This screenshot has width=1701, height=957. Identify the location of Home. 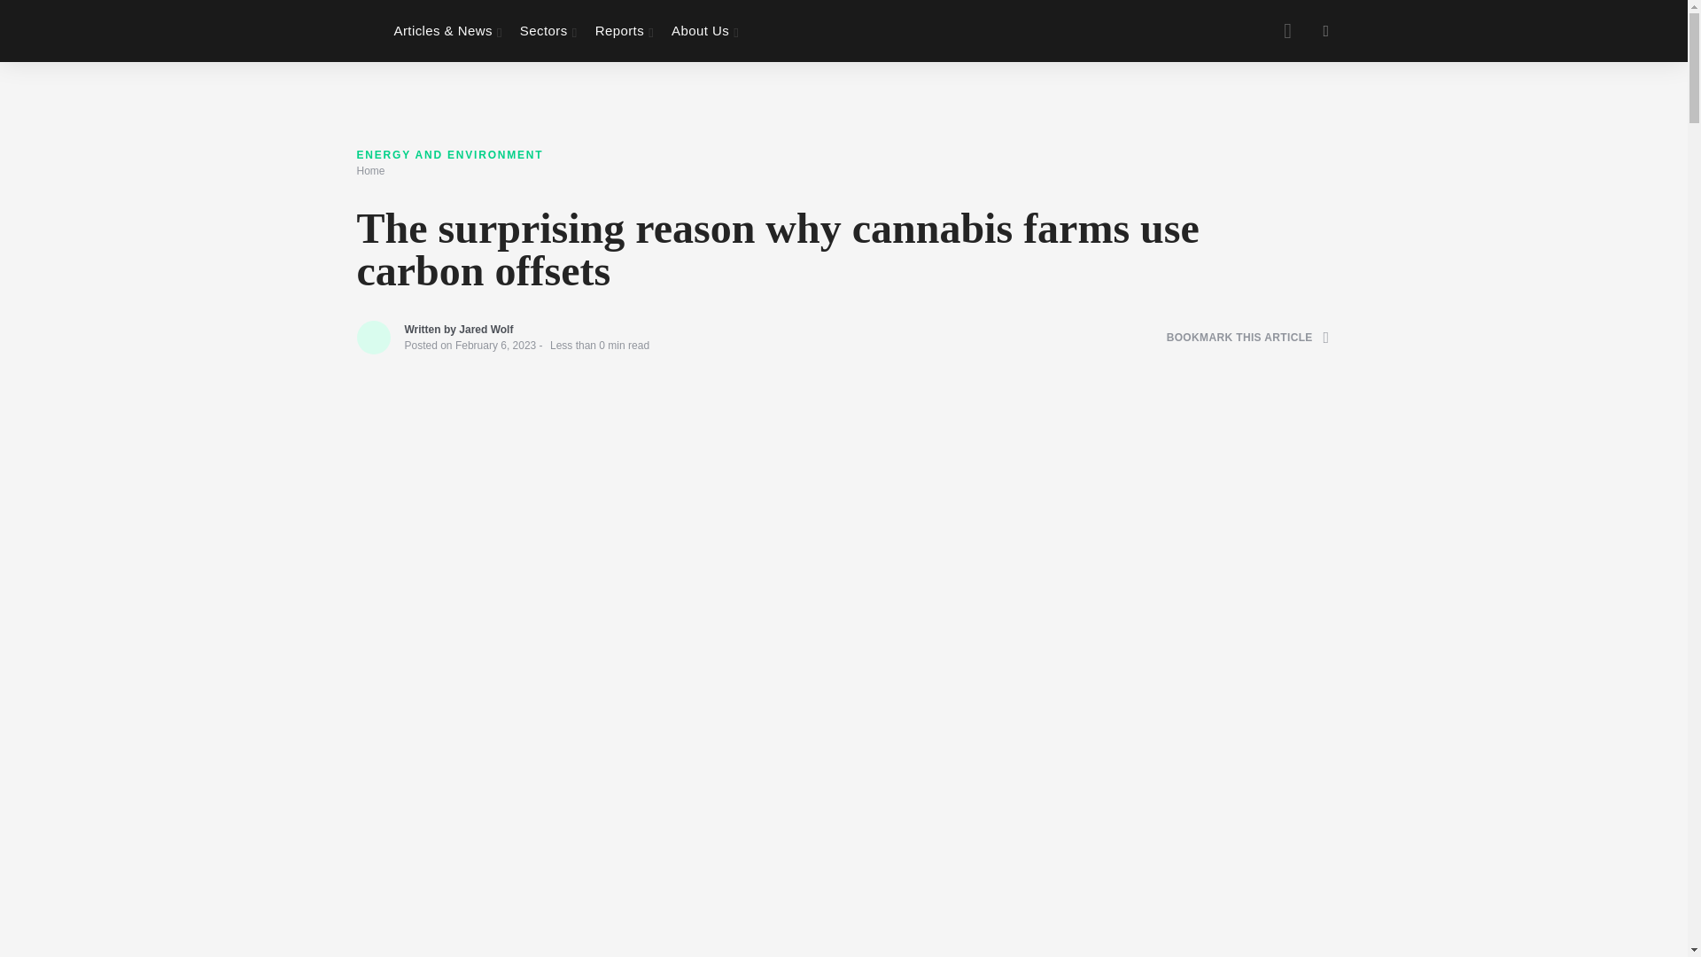
(369, 170).